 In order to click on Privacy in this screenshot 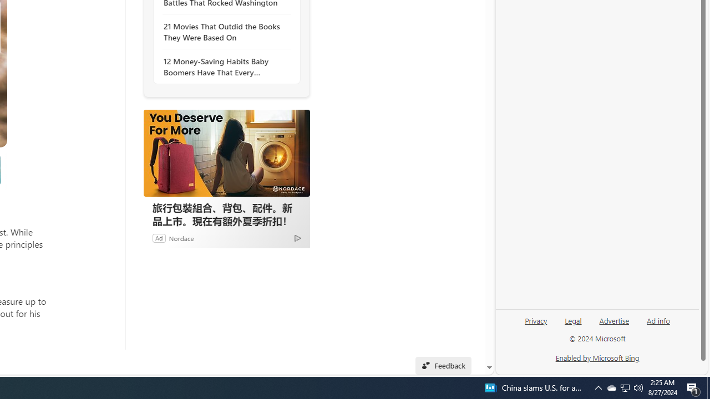, I will do `click(536, 325)`.